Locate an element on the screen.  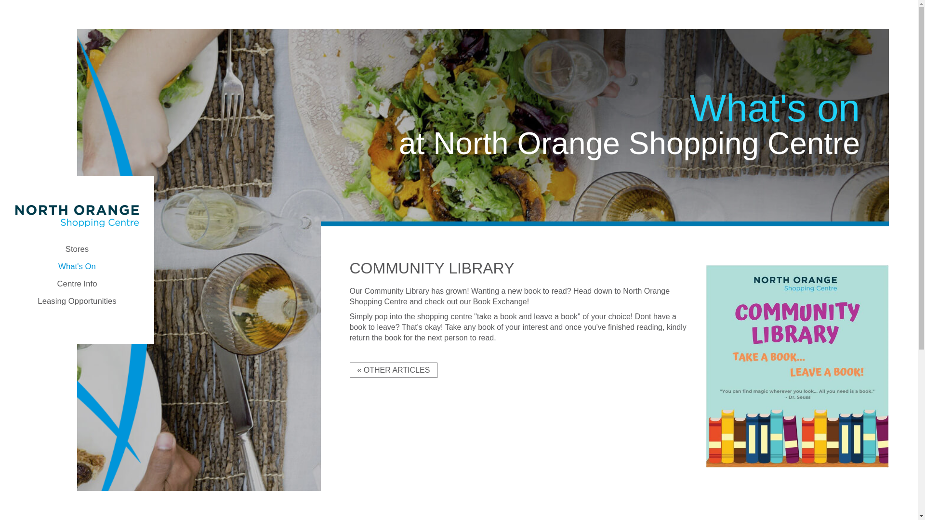
Leasing Opportunities is located at coordinates (77, 301).